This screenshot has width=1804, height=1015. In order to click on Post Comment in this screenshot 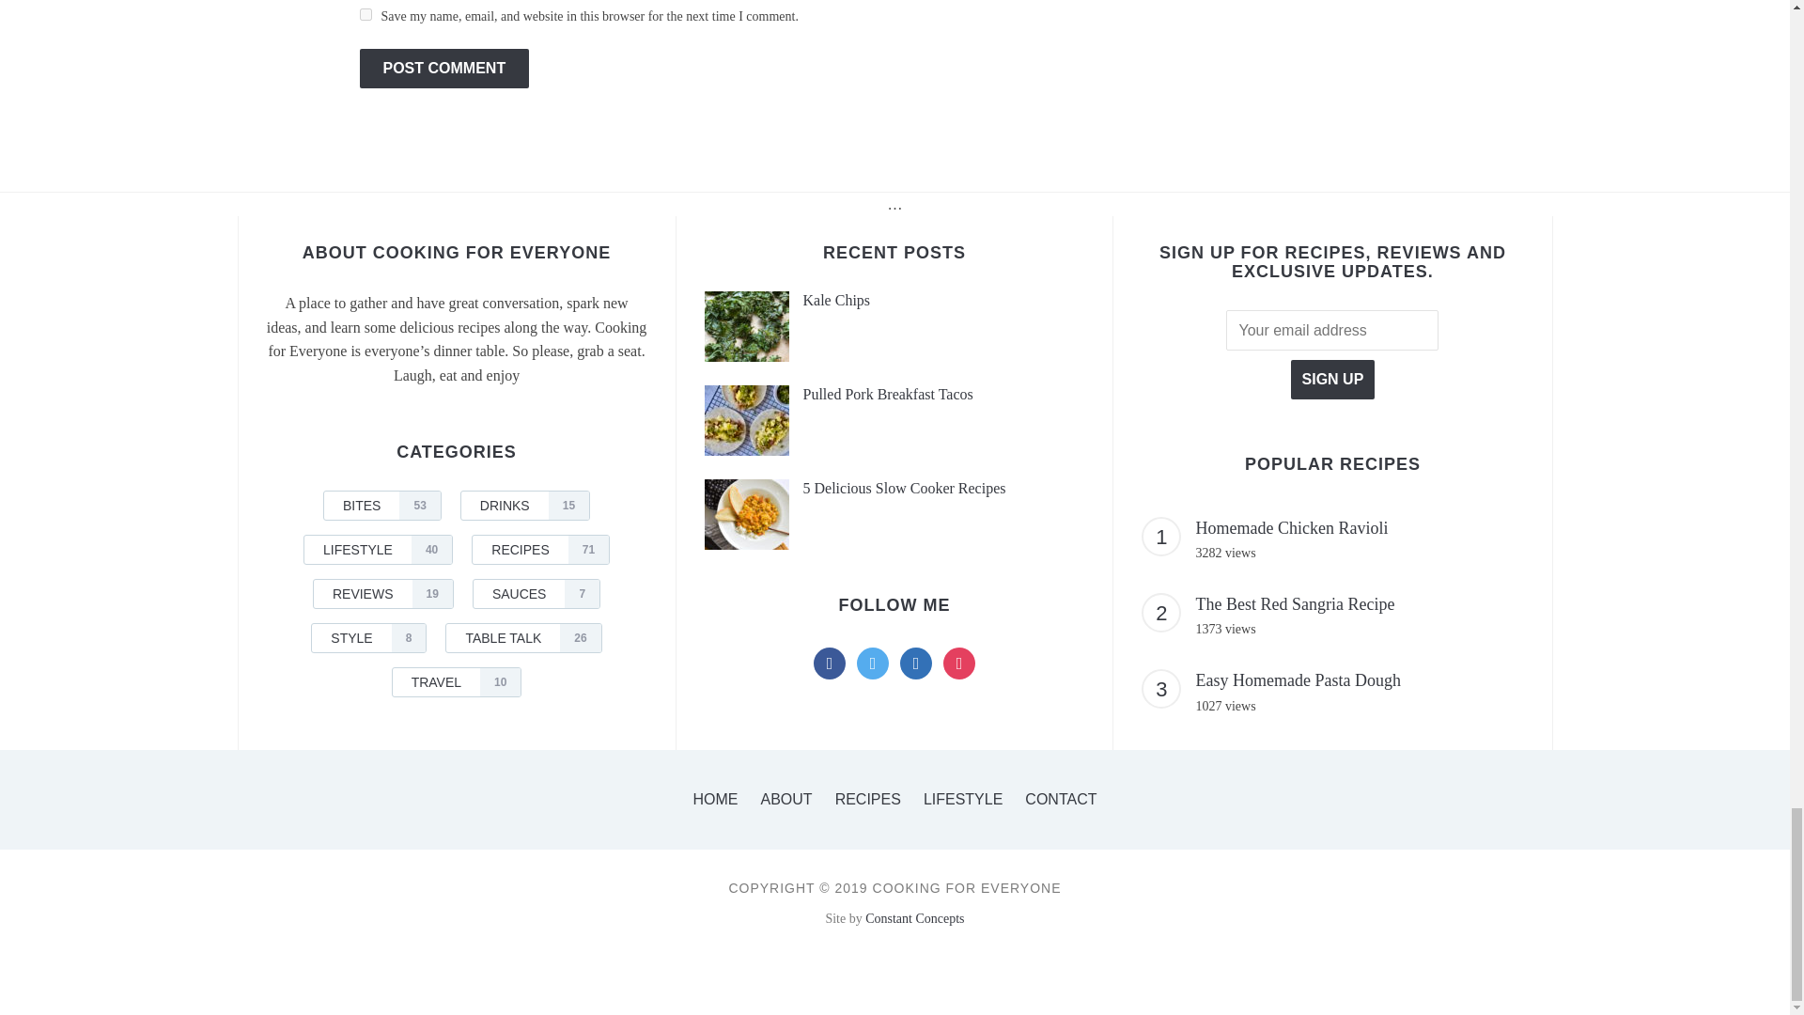, I will do `click(443, 68)`.